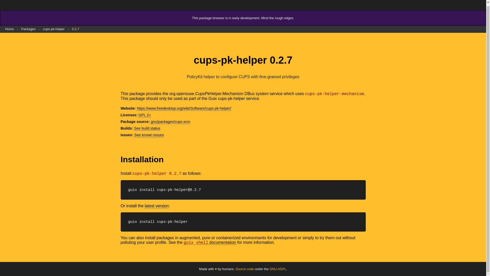 This screenshot has height=276, width=490. I want to click on Packages, so click(28, 29).